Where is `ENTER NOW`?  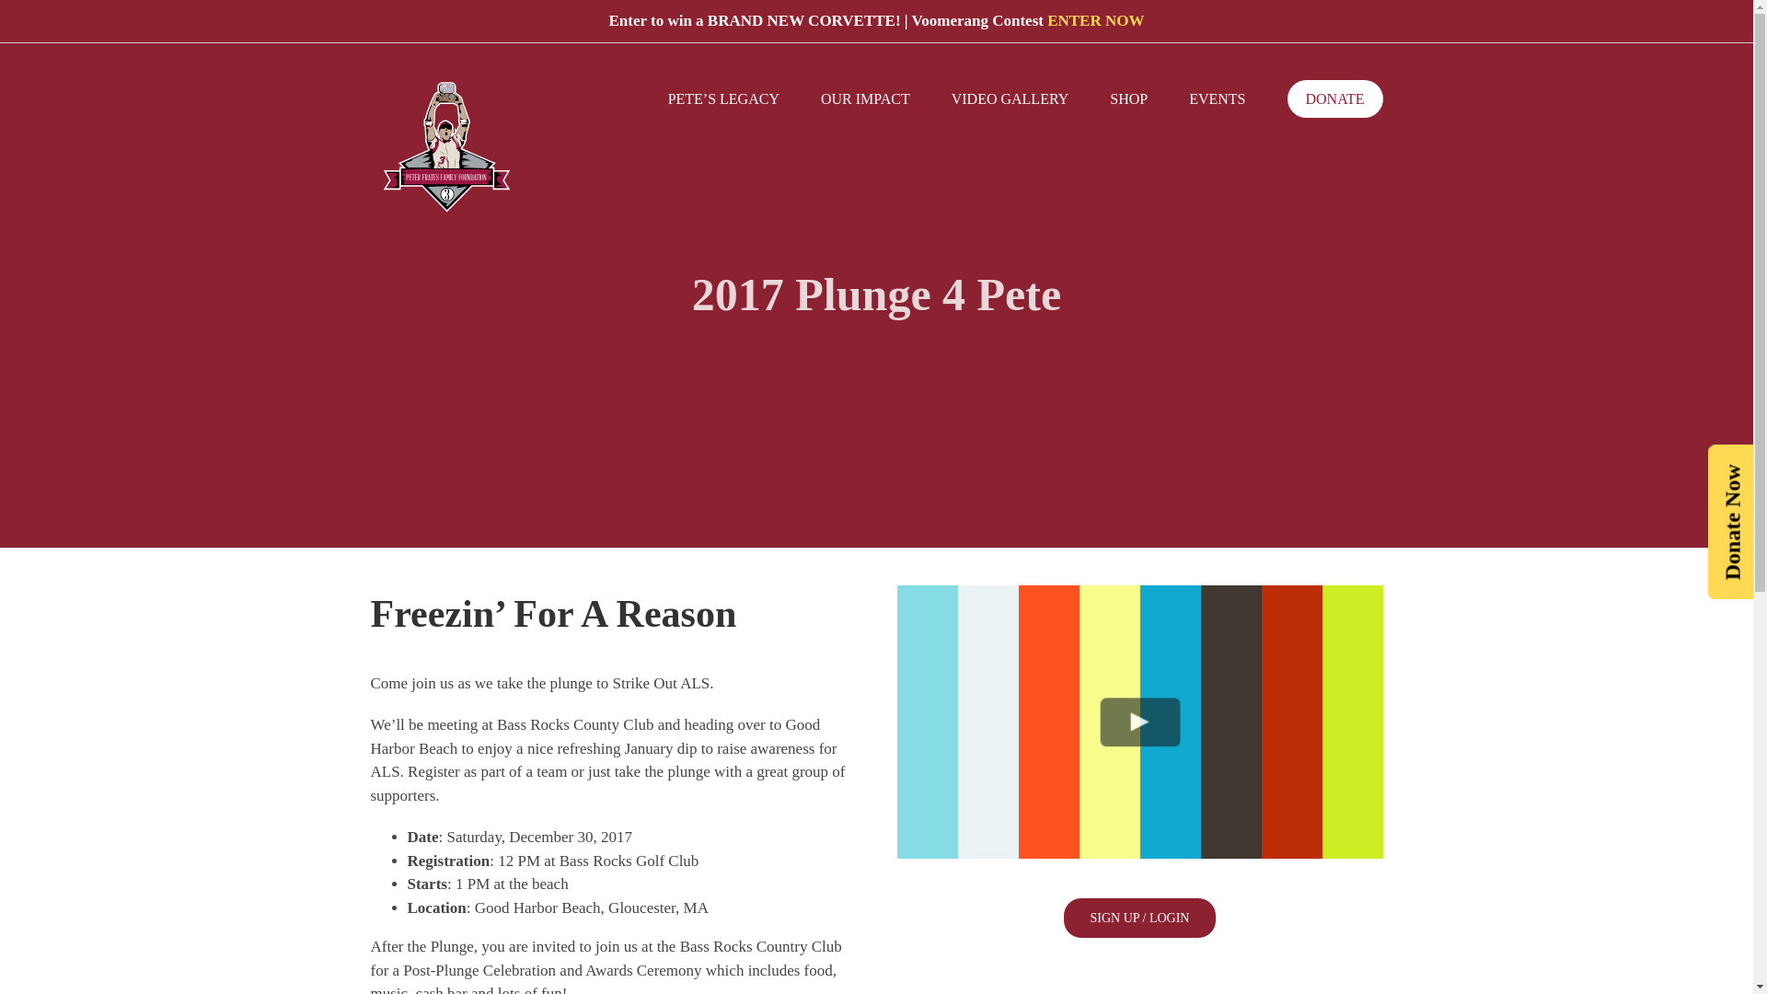 ENTER NOW is located at coordinates (1095, 20).